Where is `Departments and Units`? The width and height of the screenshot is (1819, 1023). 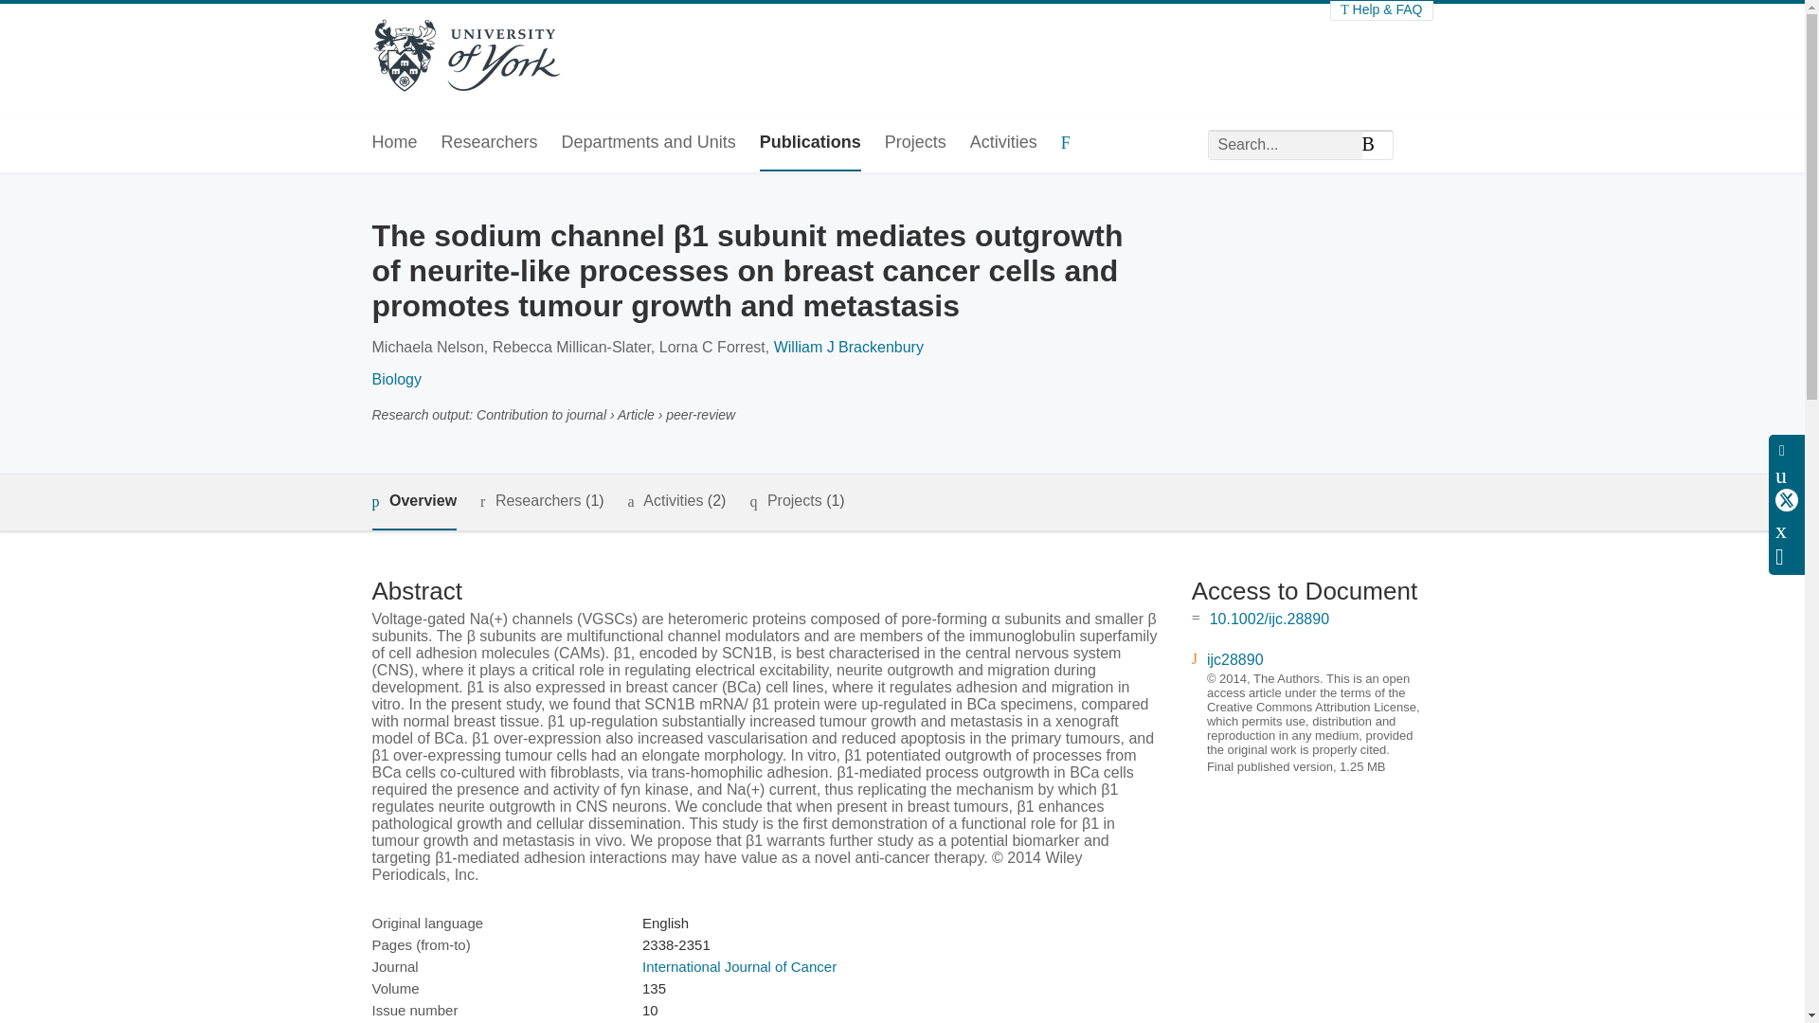
Departments and Units is located at coordinates (649, 144).